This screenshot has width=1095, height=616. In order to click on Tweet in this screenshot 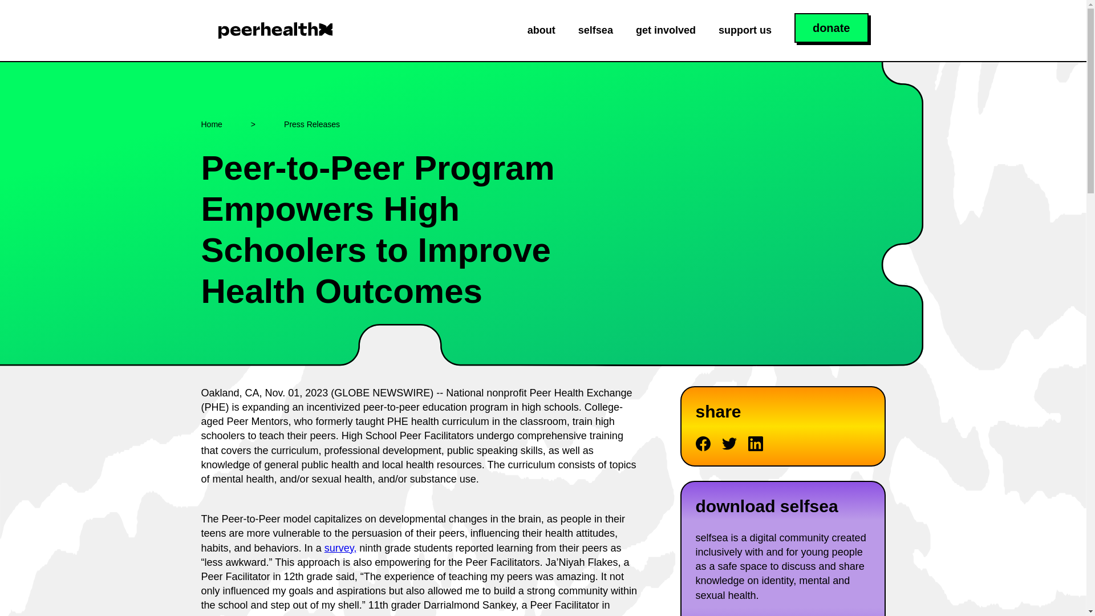, I will do `click(729, 443)`.